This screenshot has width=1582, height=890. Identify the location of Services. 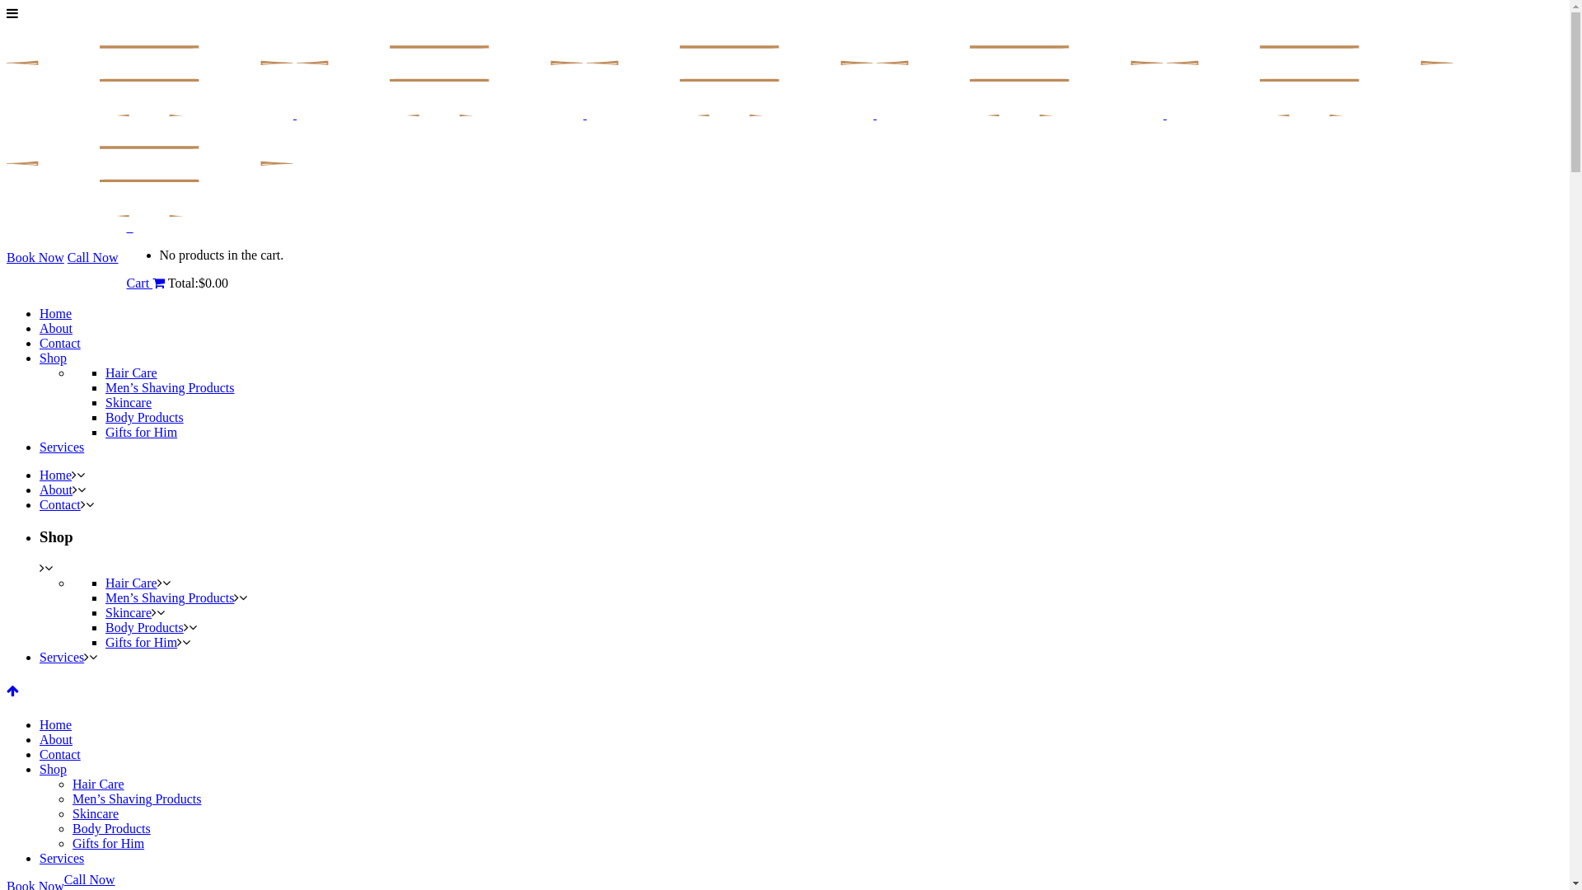
(62, 447).